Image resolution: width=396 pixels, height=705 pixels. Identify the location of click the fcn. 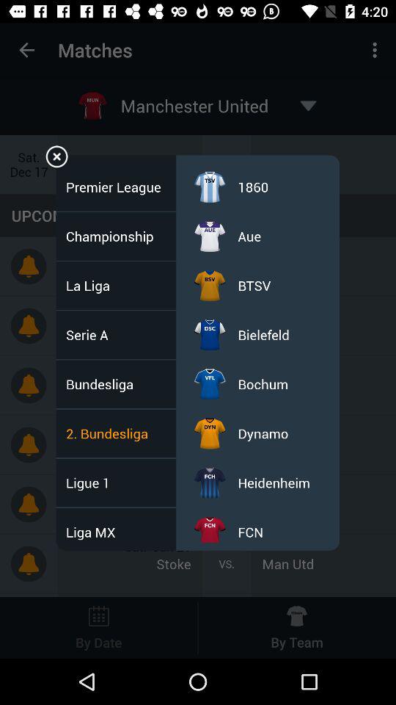
(251, 532).